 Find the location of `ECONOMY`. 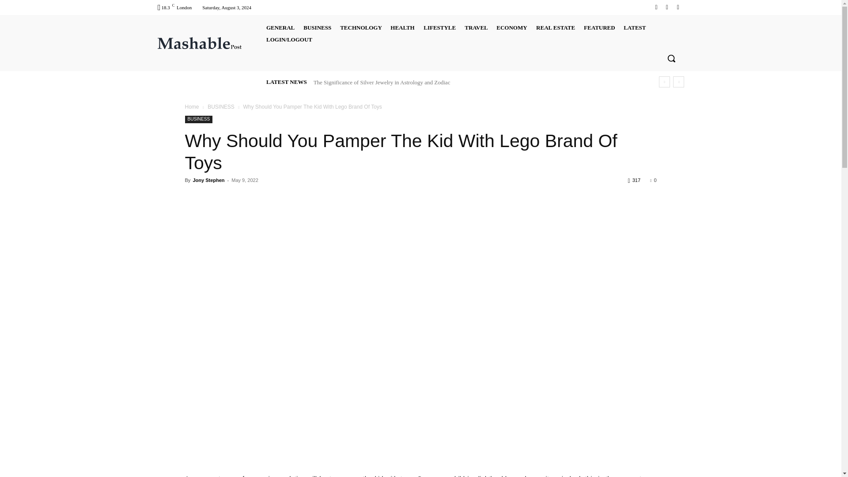

ECONOMY is located at coordinates (511, 27).